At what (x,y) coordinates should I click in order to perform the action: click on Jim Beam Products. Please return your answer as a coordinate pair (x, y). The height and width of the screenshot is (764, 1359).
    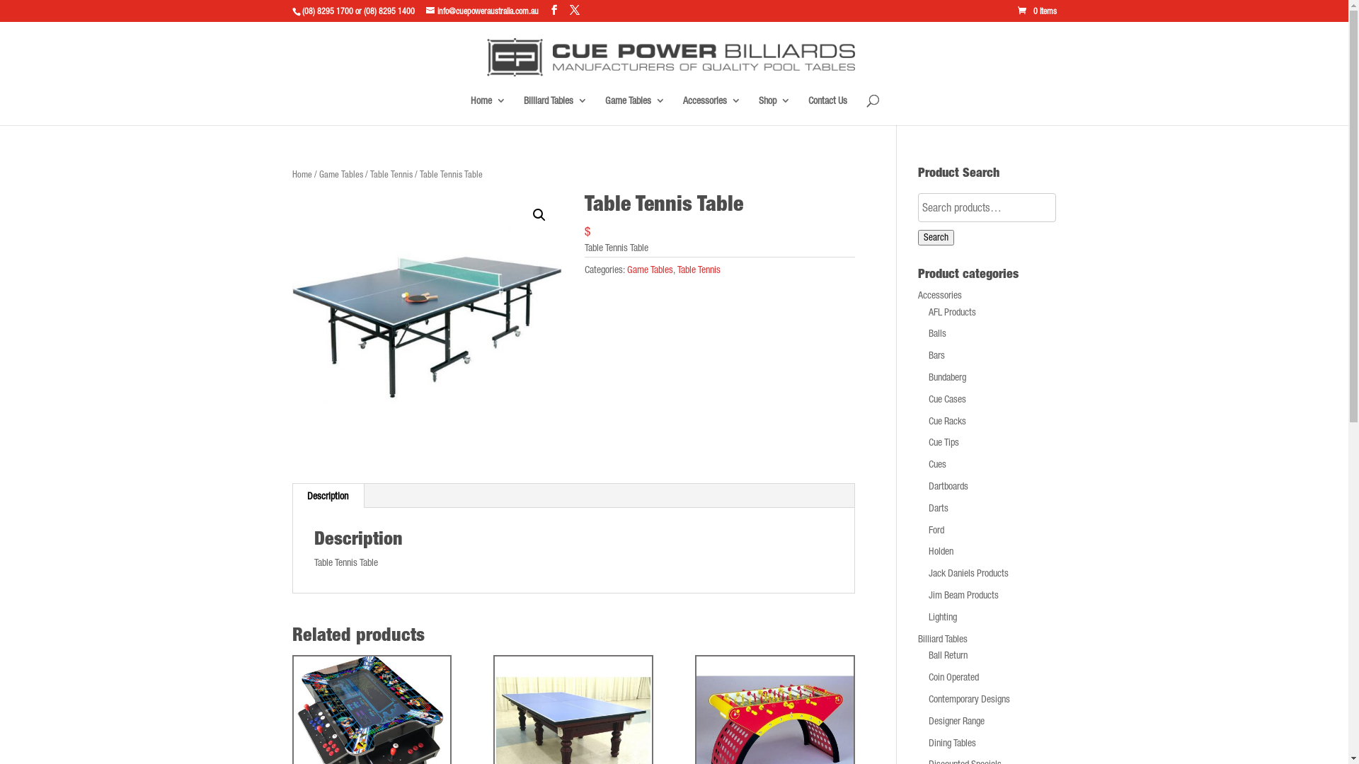
    Looking at the image, I should click on (964, 595).